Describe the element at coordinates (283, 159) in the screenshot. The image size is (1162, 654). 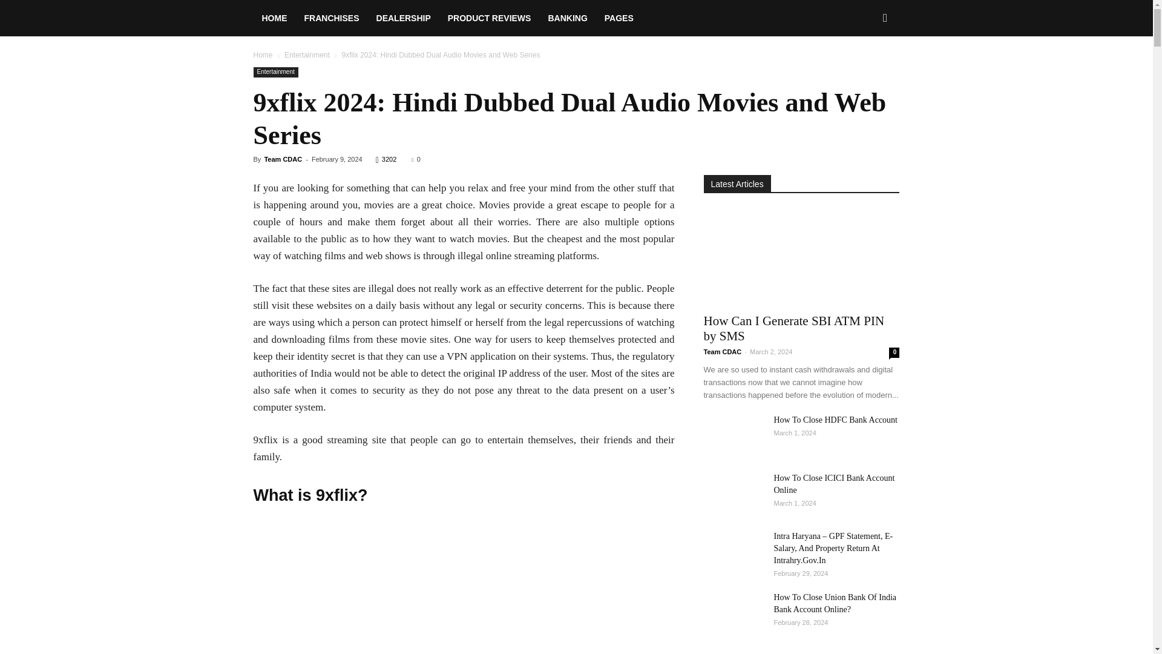
I see `Team CDAC` at that location.